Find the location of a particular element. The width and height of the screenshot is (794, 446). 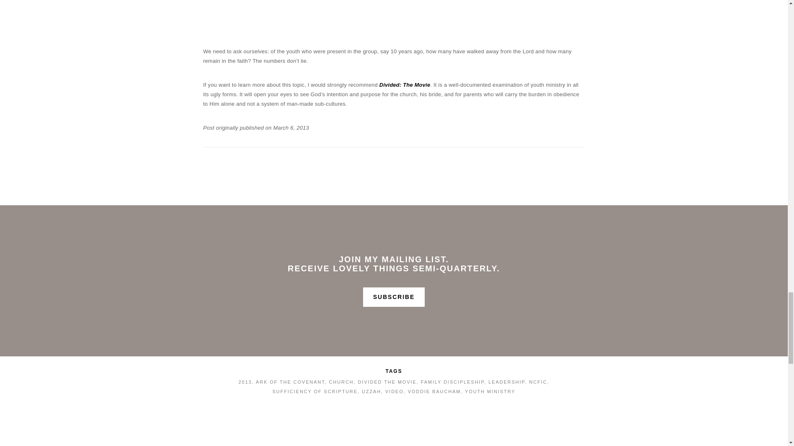

ARK OF THE COVENANT is located at coordinates (290, 382).